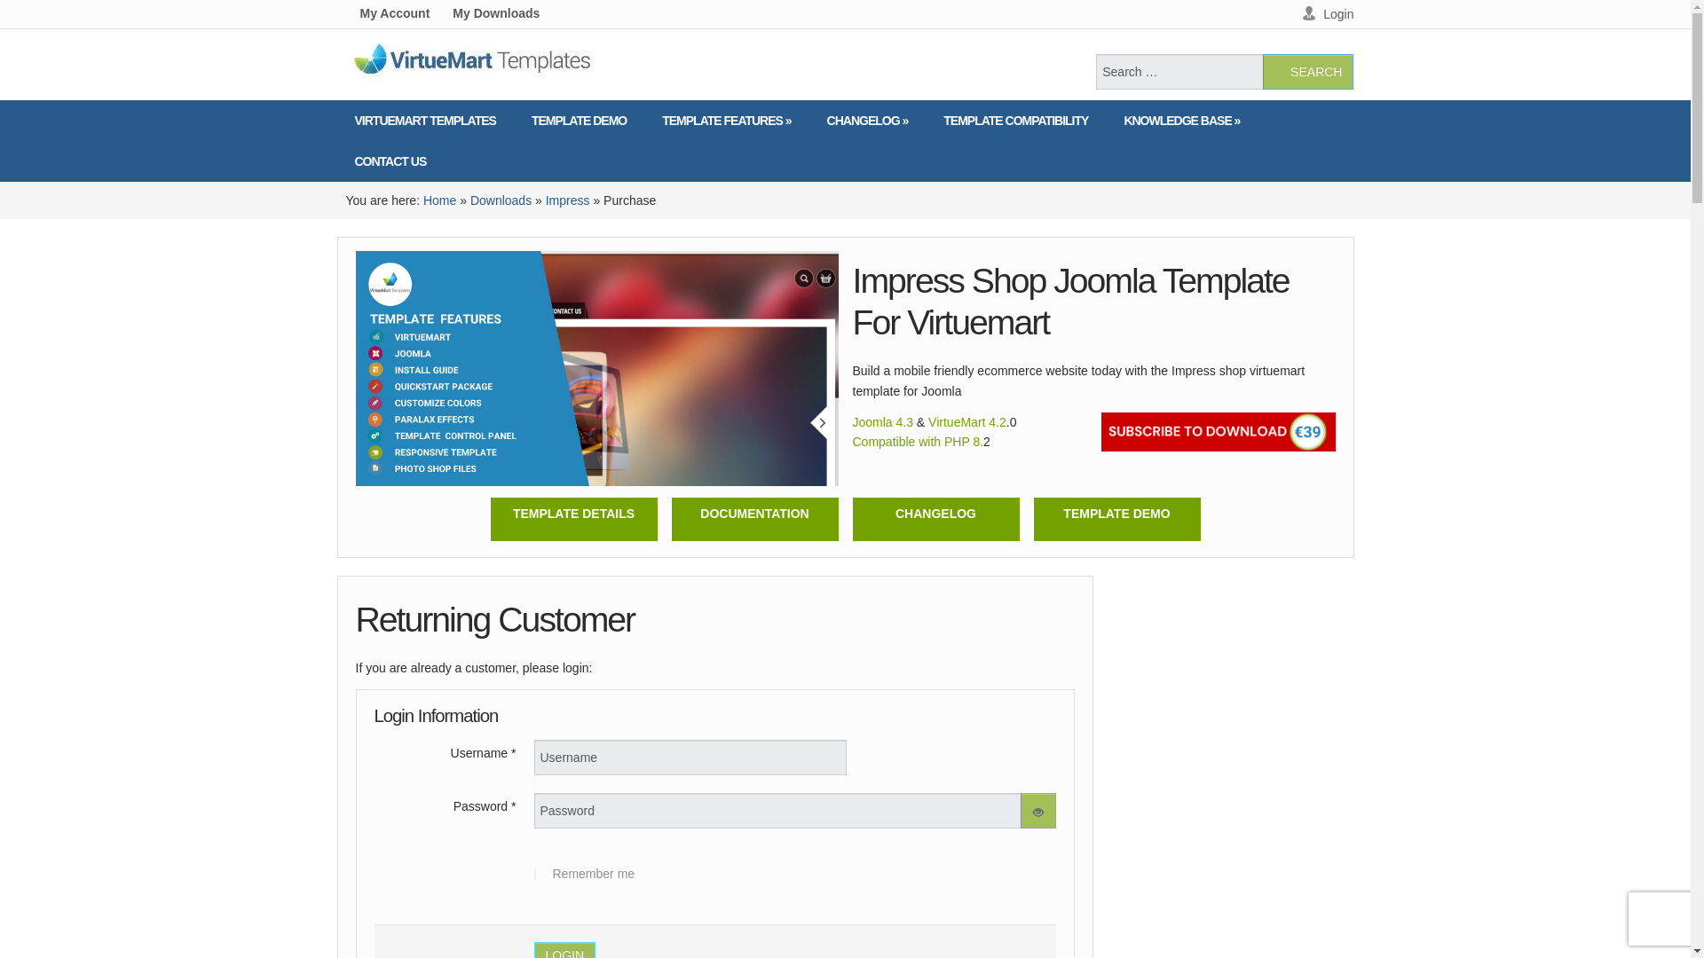  I want to click on Impress Virtuemart Templates Documentation, so click(754, 514).